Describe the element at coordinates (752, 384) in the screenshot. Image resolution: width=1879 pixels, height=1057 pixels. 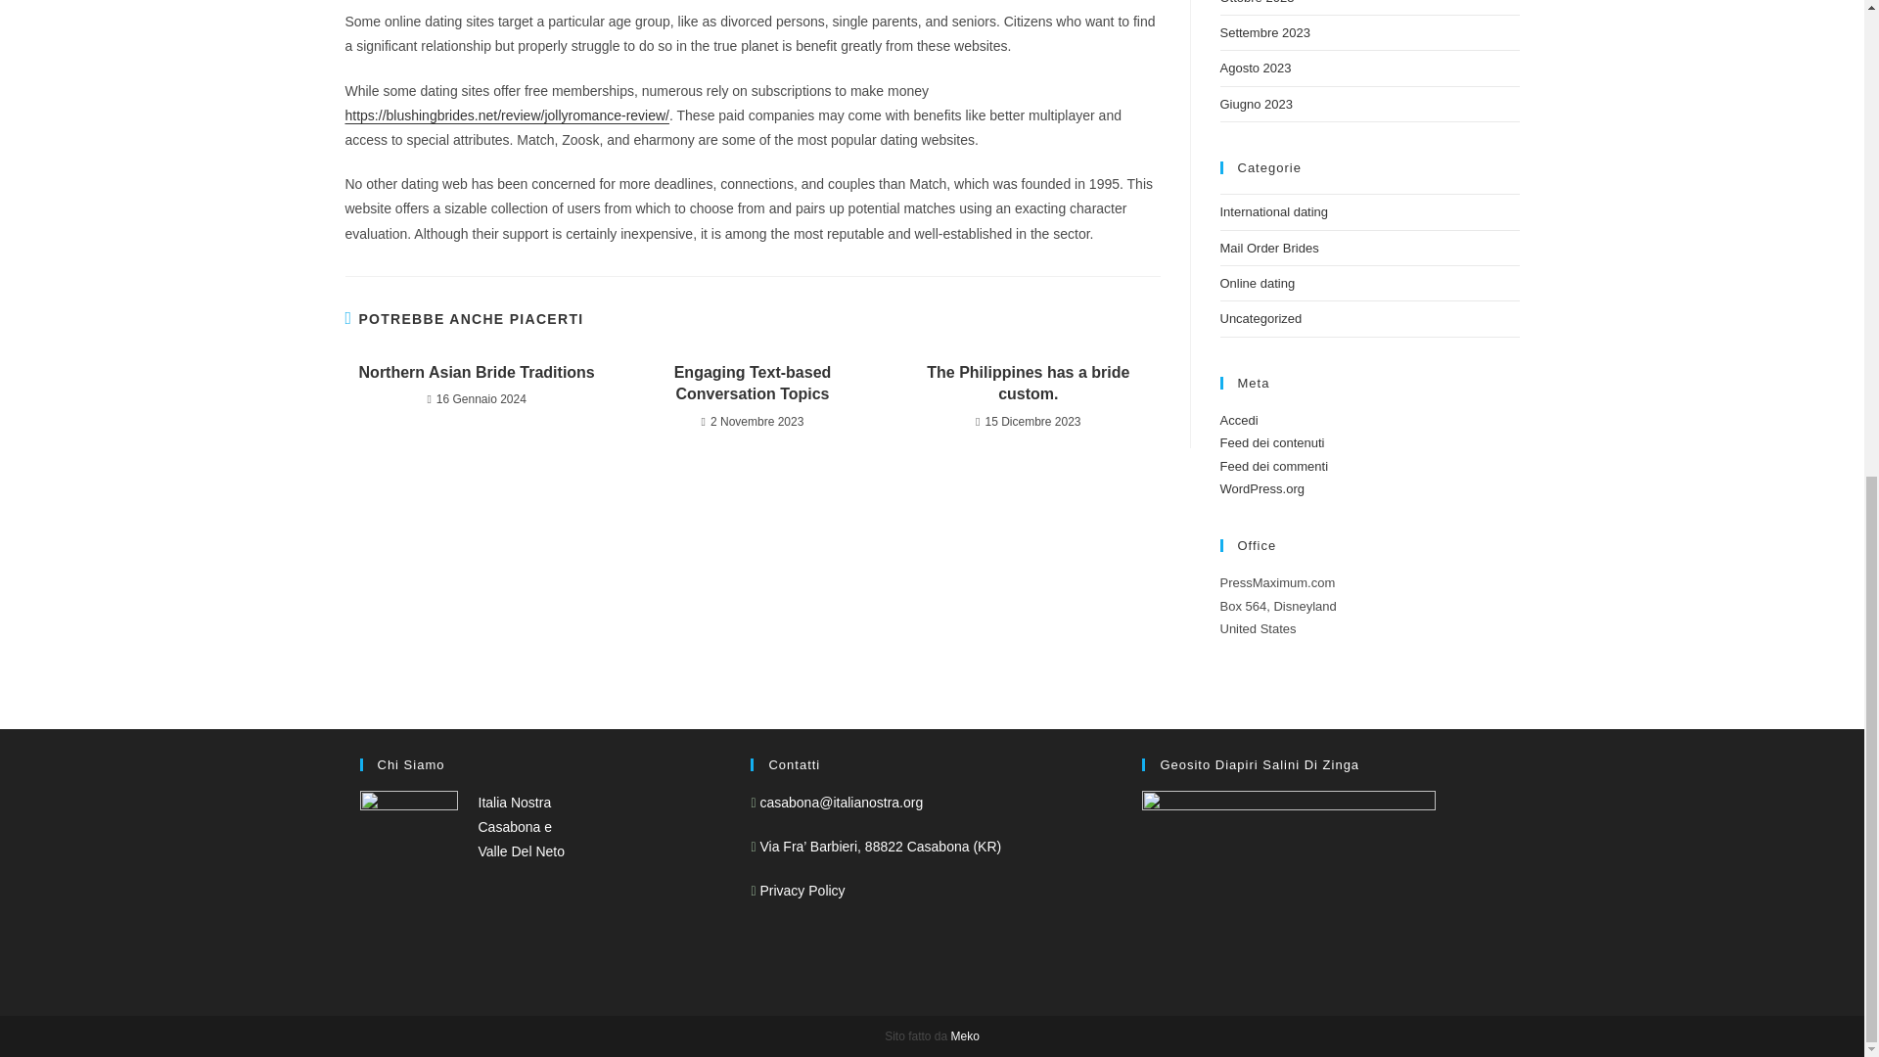
I see `Engaging Text-based Conversation Topics` at that location.